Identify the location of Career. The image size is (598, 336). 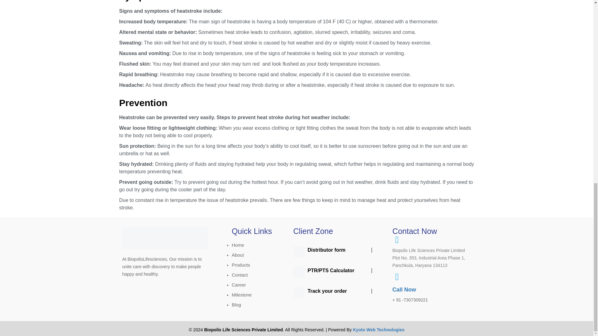
(239, 285).